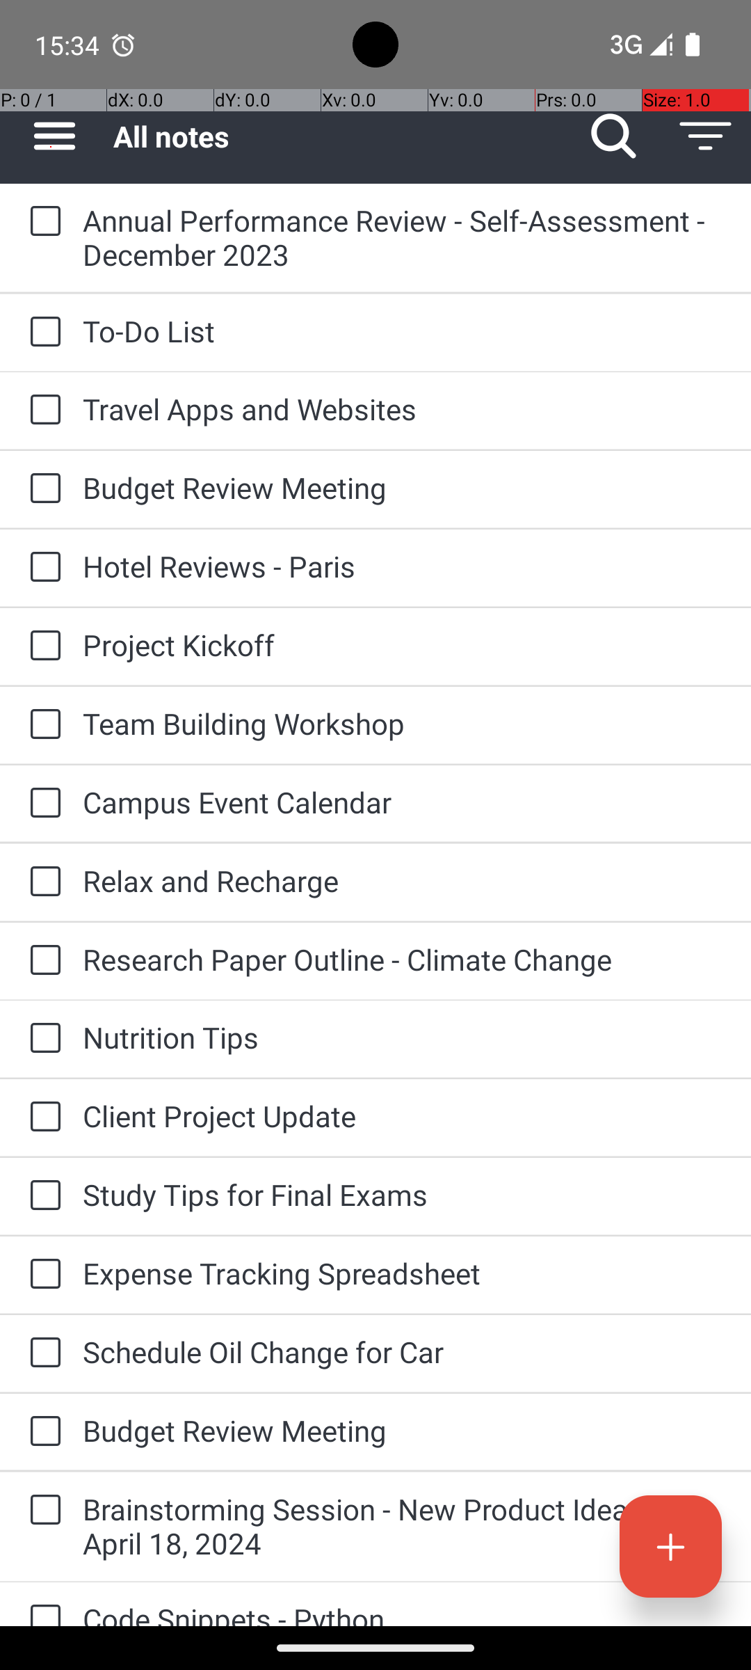 Image resolution: width=751 pixels, height=1670 pixels. What do you see at coordinates (403, 1273) in the screenshot?
I see `Expense Tracking Spreadsheet` at bounding box center [403, 1273].